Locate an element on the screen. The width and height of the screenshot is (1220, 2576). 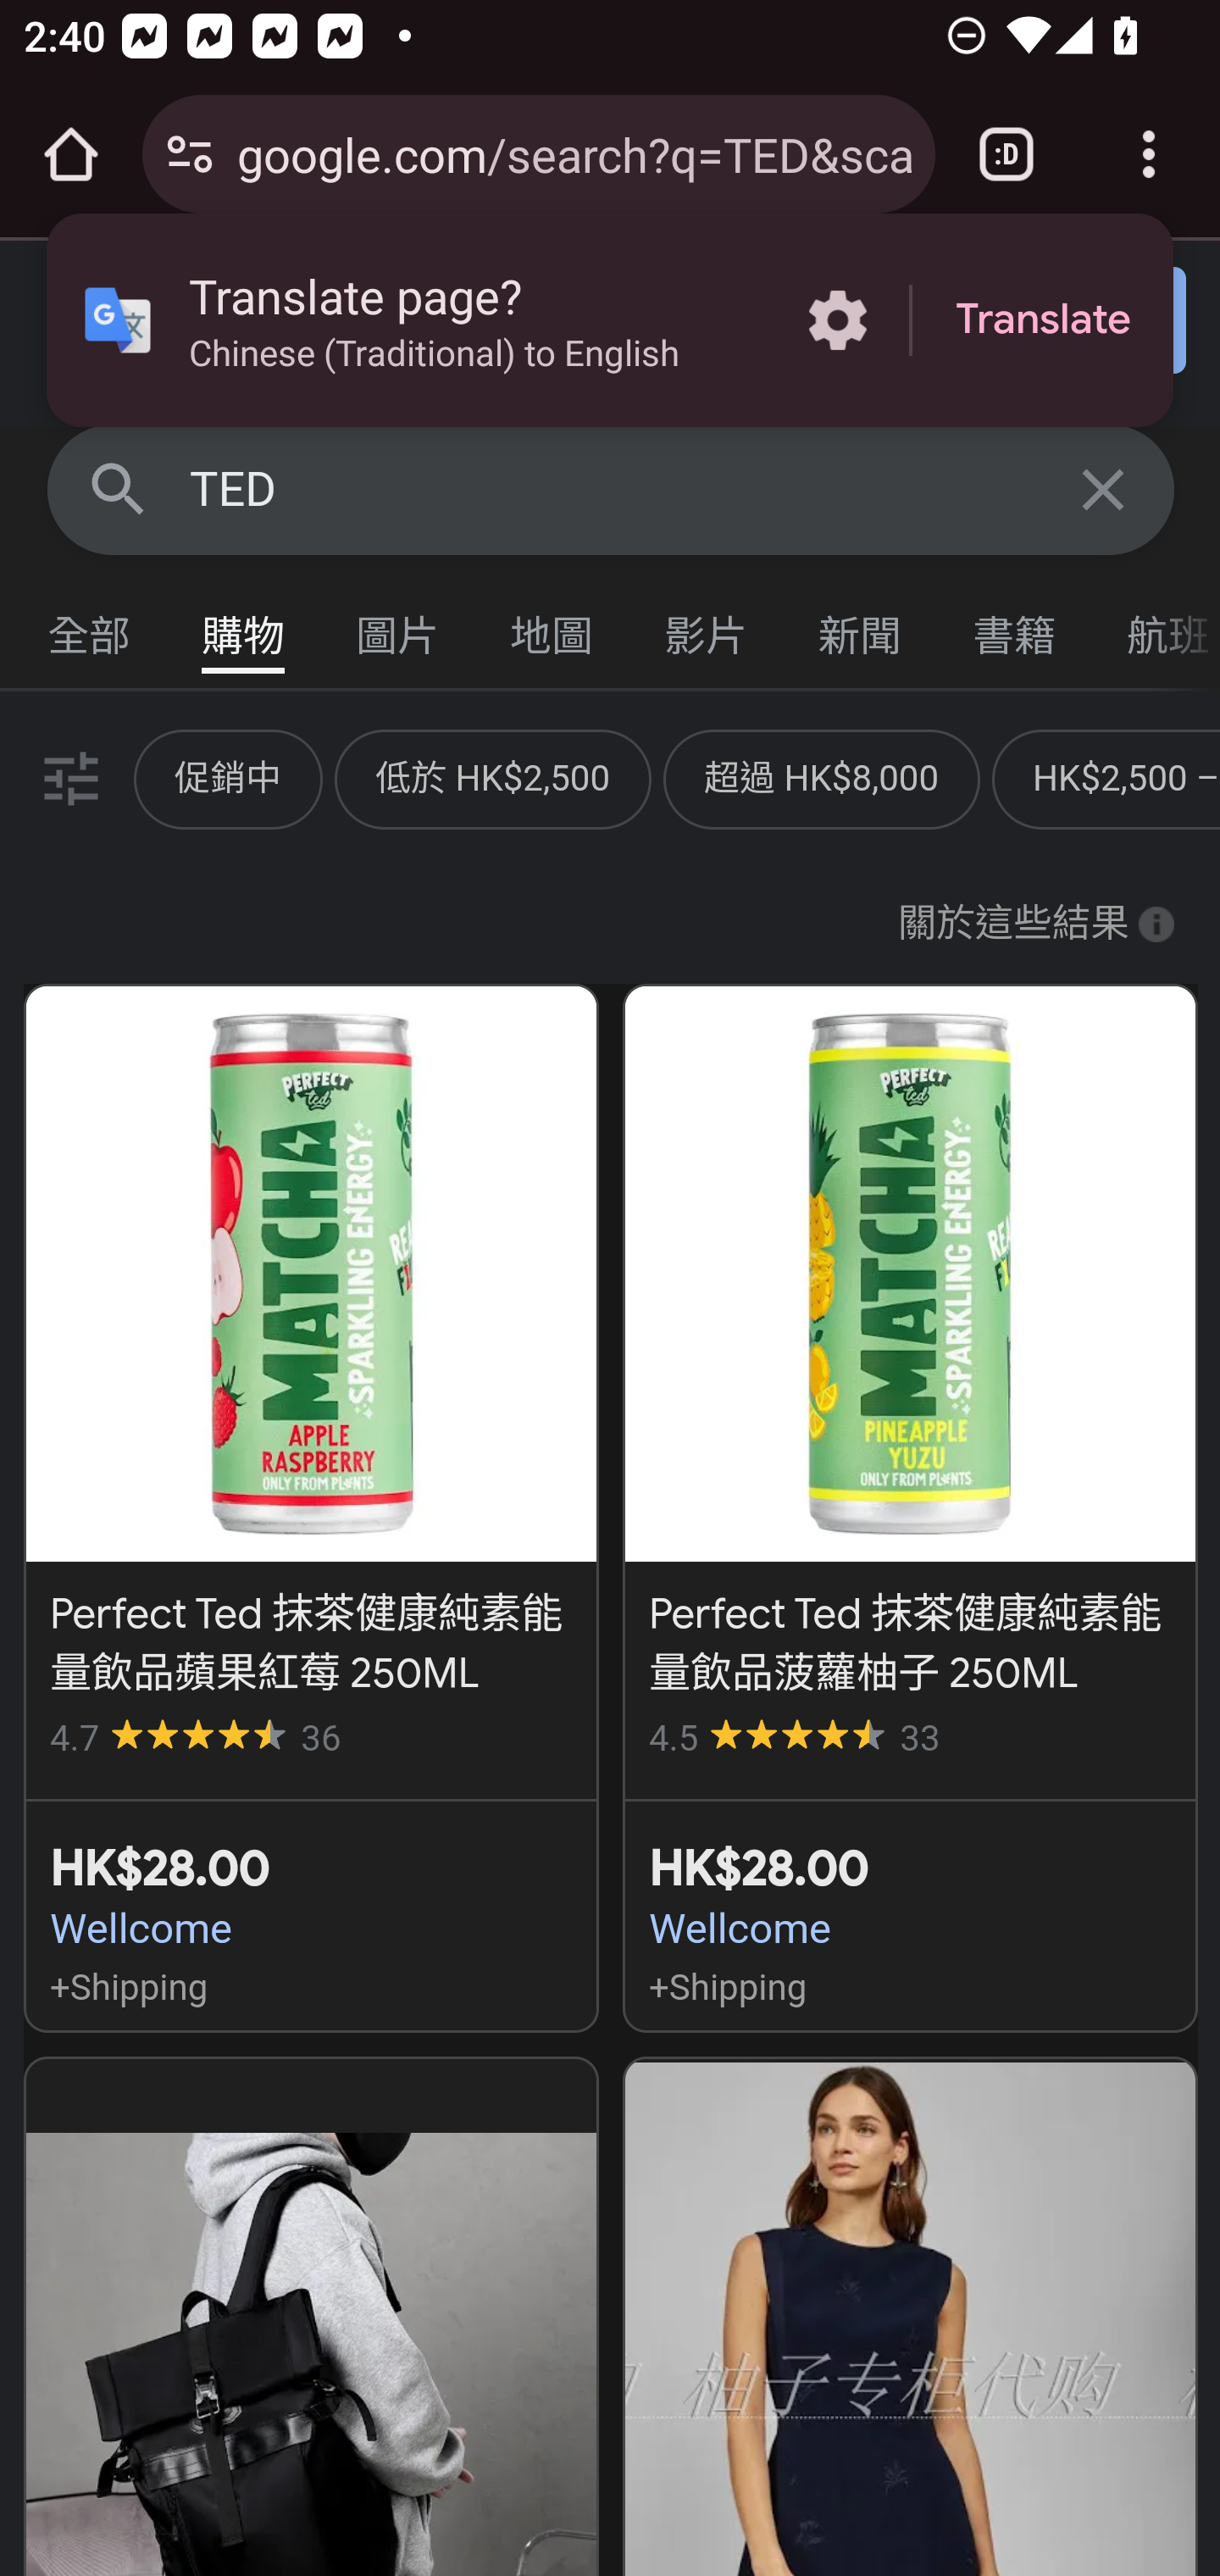
促銷中 is located at coordinates (228, 778).